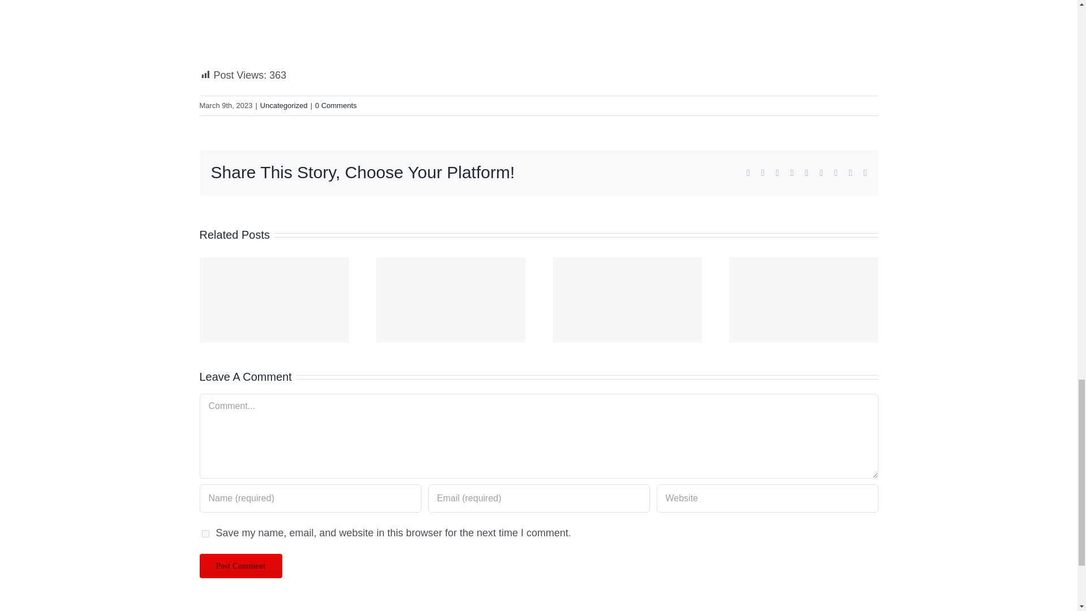 The image size is (1086, 611). I want to click on Email, so click(865, 173).